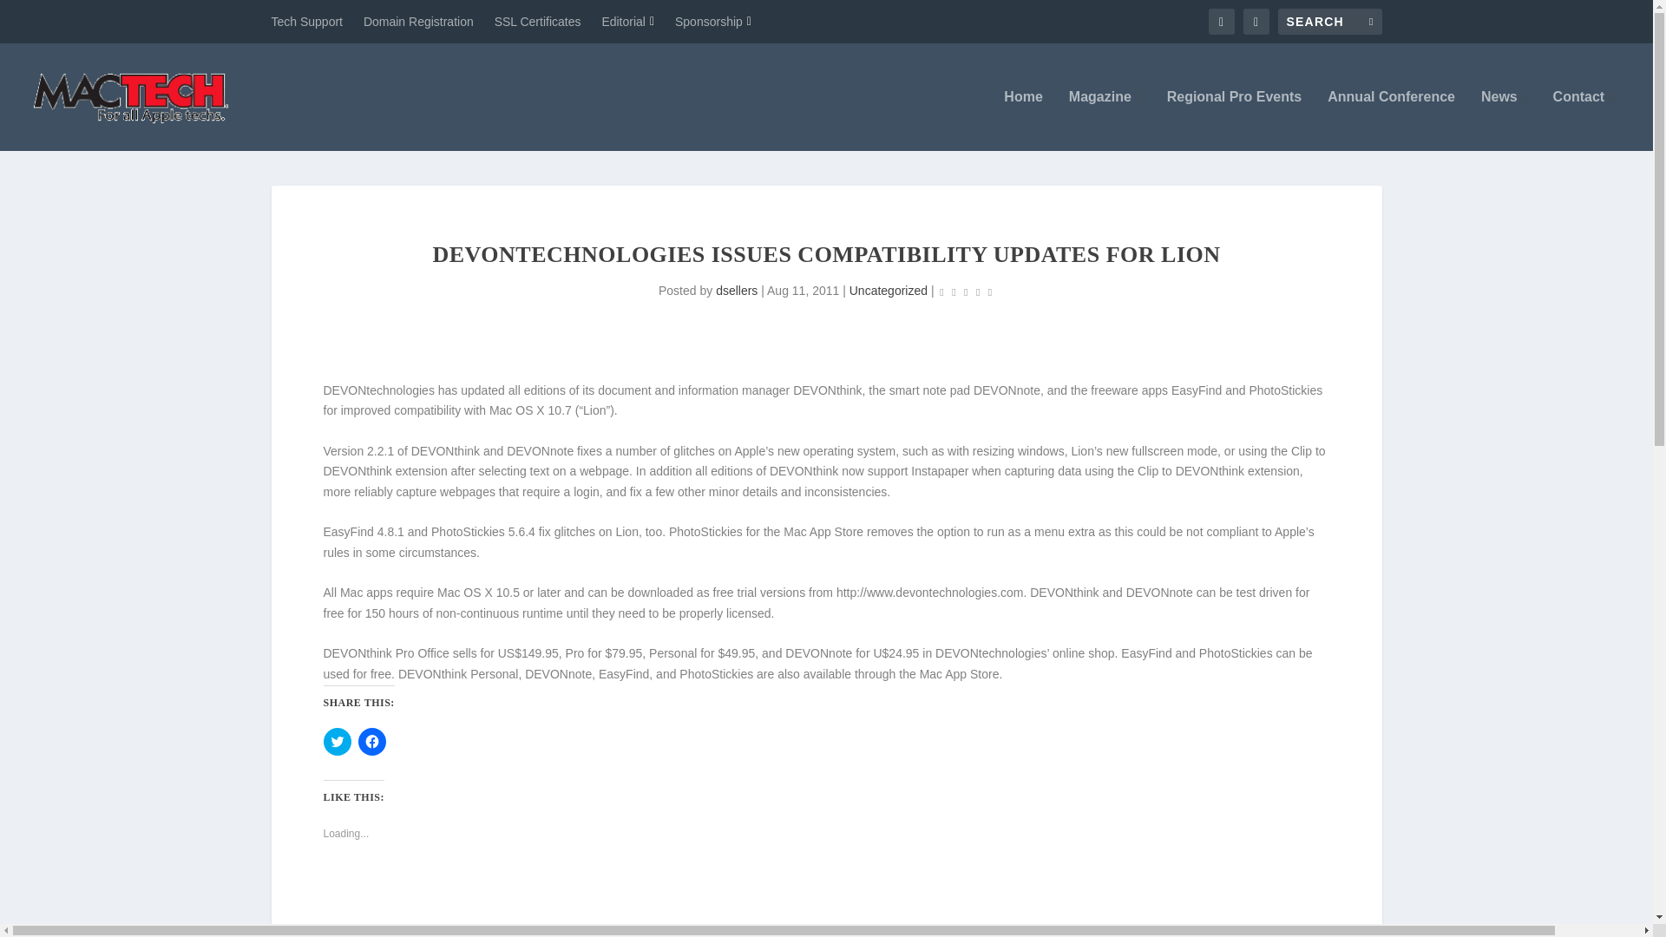  I want to click on Tech Support, so click(306, 21).